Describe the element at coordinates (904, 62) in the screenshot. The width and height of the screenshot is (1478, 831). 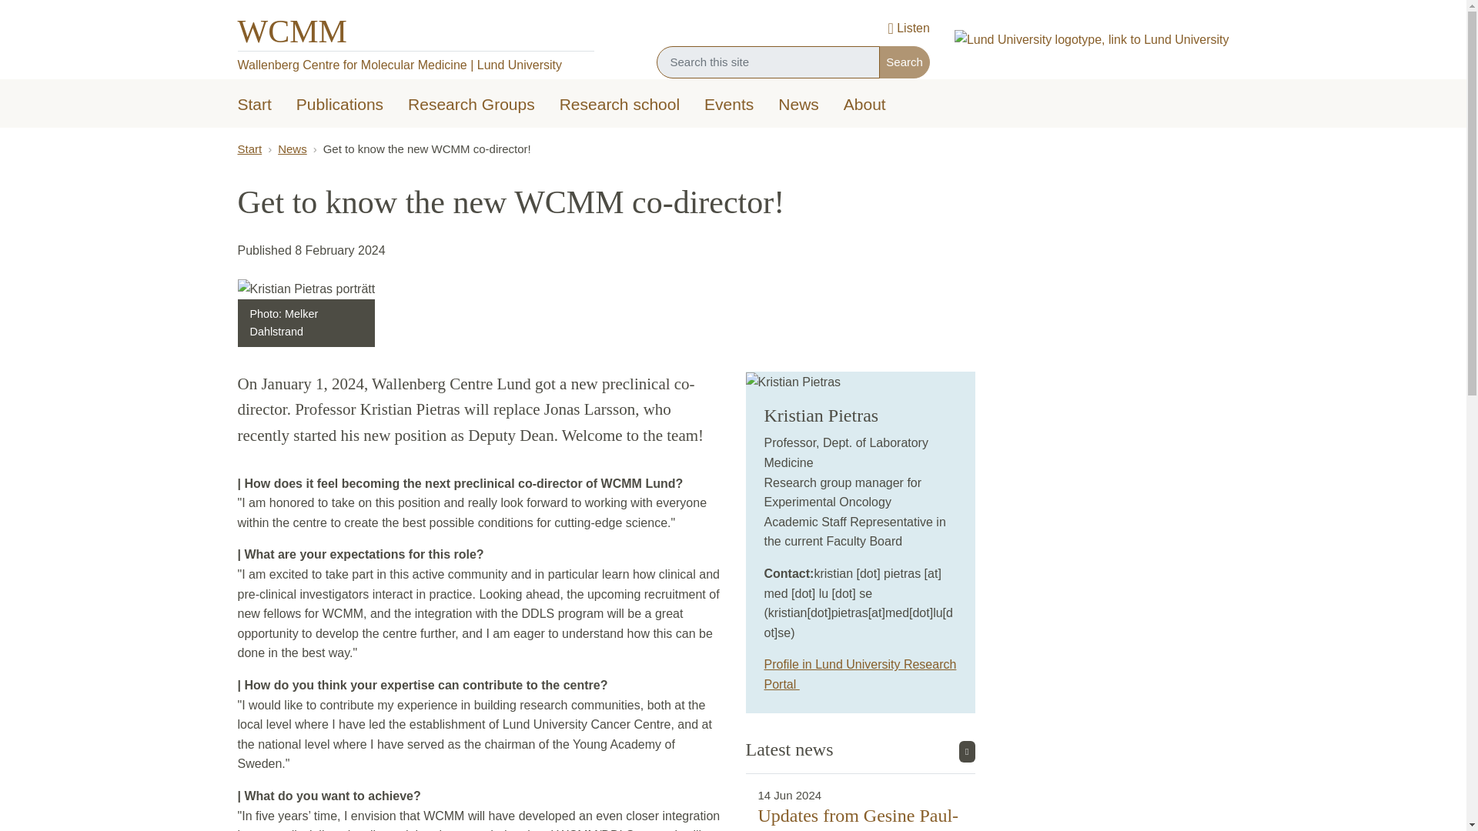
I see `Search` at that location.